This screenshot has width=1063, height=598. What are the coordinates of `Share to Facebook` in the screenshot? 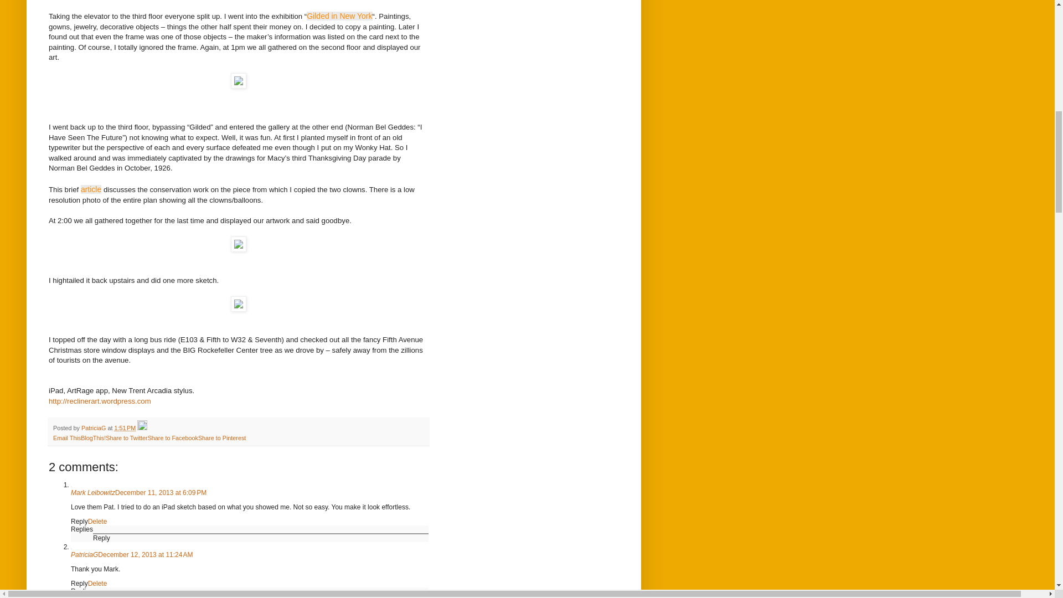 It's located at (173, 438).